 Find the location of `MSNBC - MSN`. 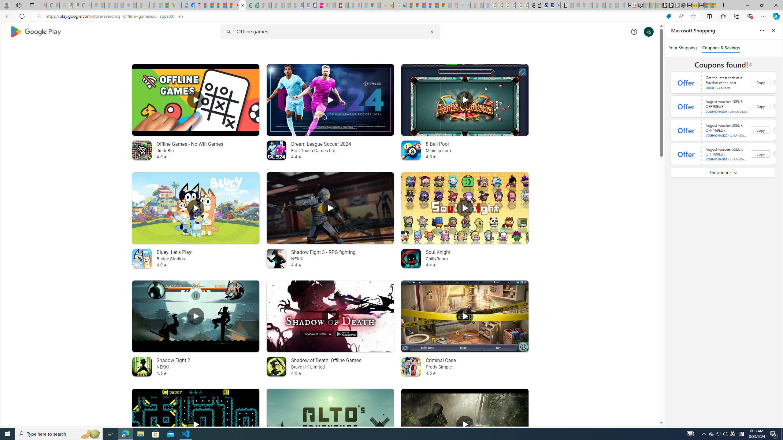

MSNBC - MSN is located at coordinates (409, 5).